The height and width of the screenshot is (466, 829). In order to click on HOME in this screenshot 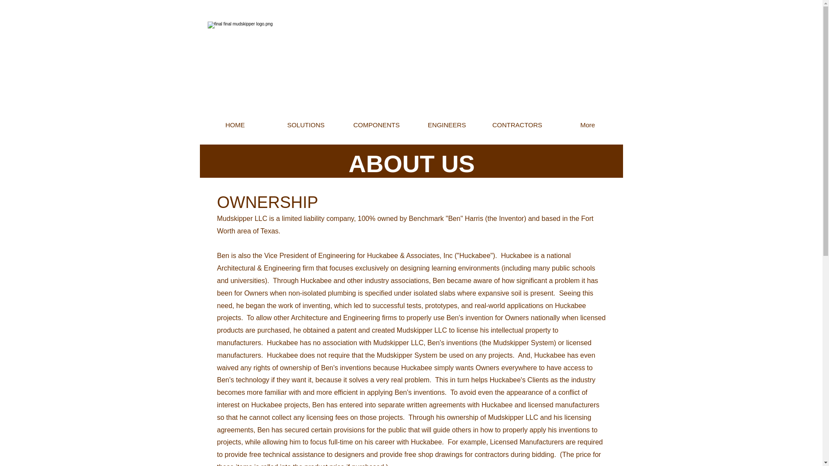, I will do `click(235, 125)`.